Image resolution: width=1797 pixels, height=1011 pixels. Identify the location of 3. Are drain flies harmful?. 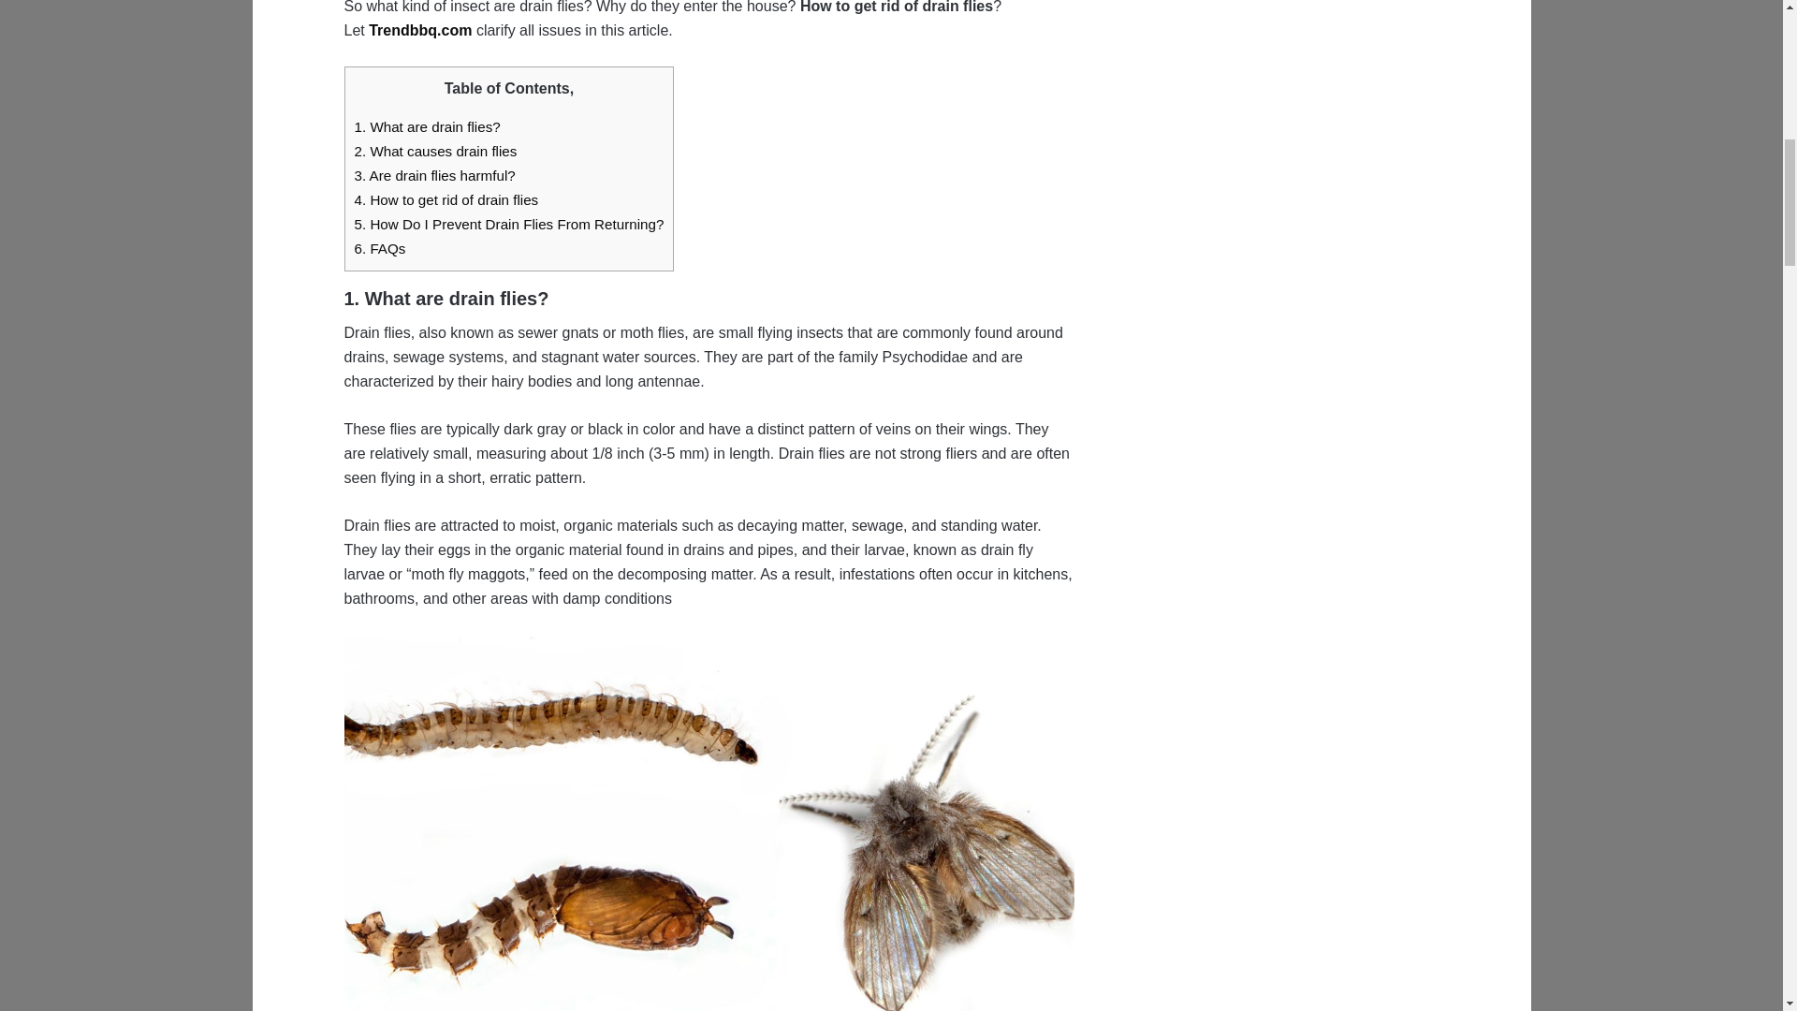
(434, 175).